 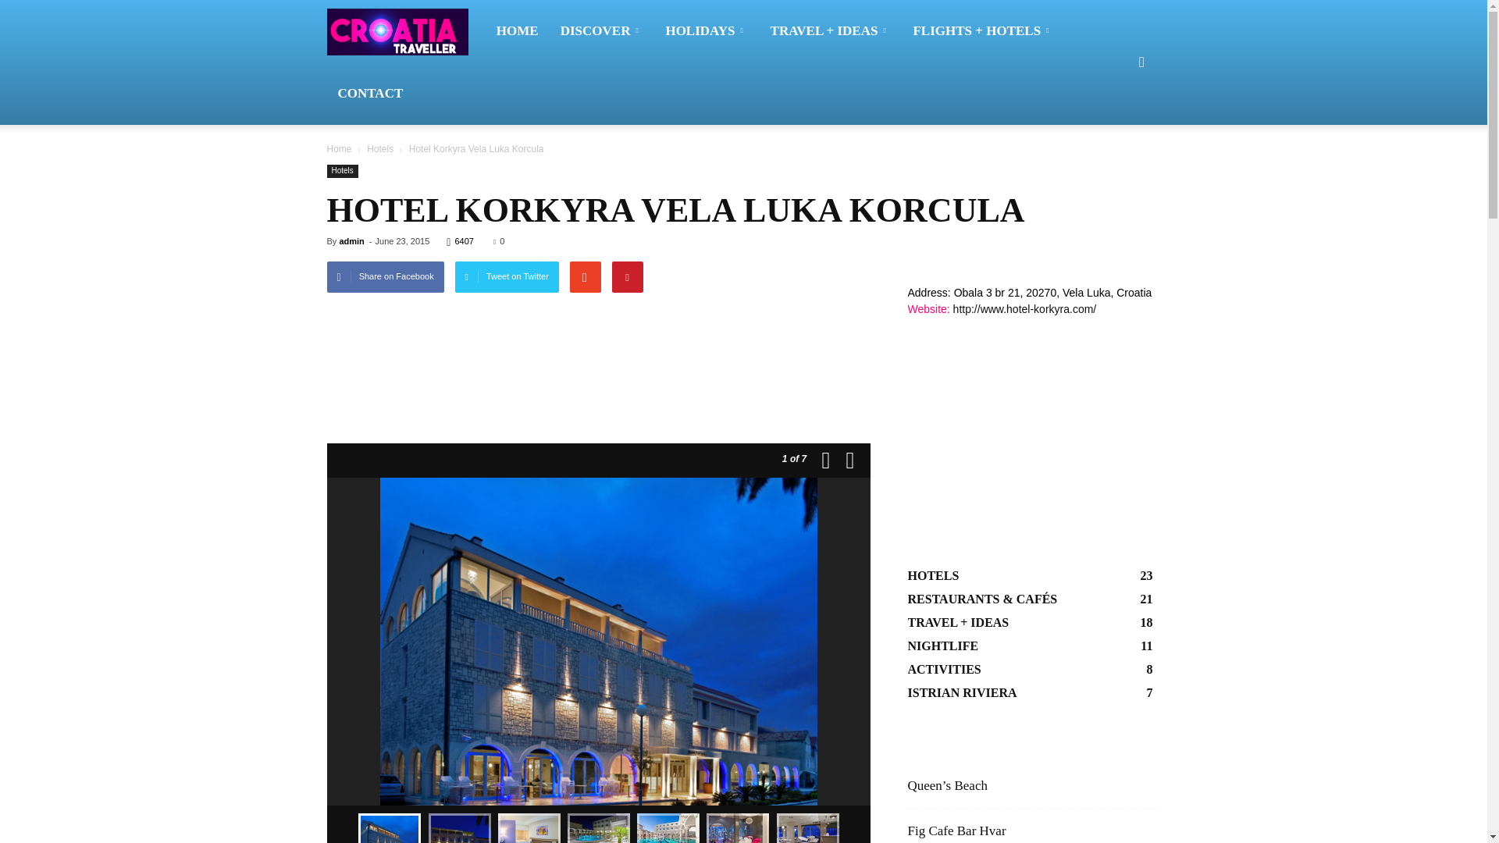 I want to click on View all posts in Hotels, so click(x=379, y=148).